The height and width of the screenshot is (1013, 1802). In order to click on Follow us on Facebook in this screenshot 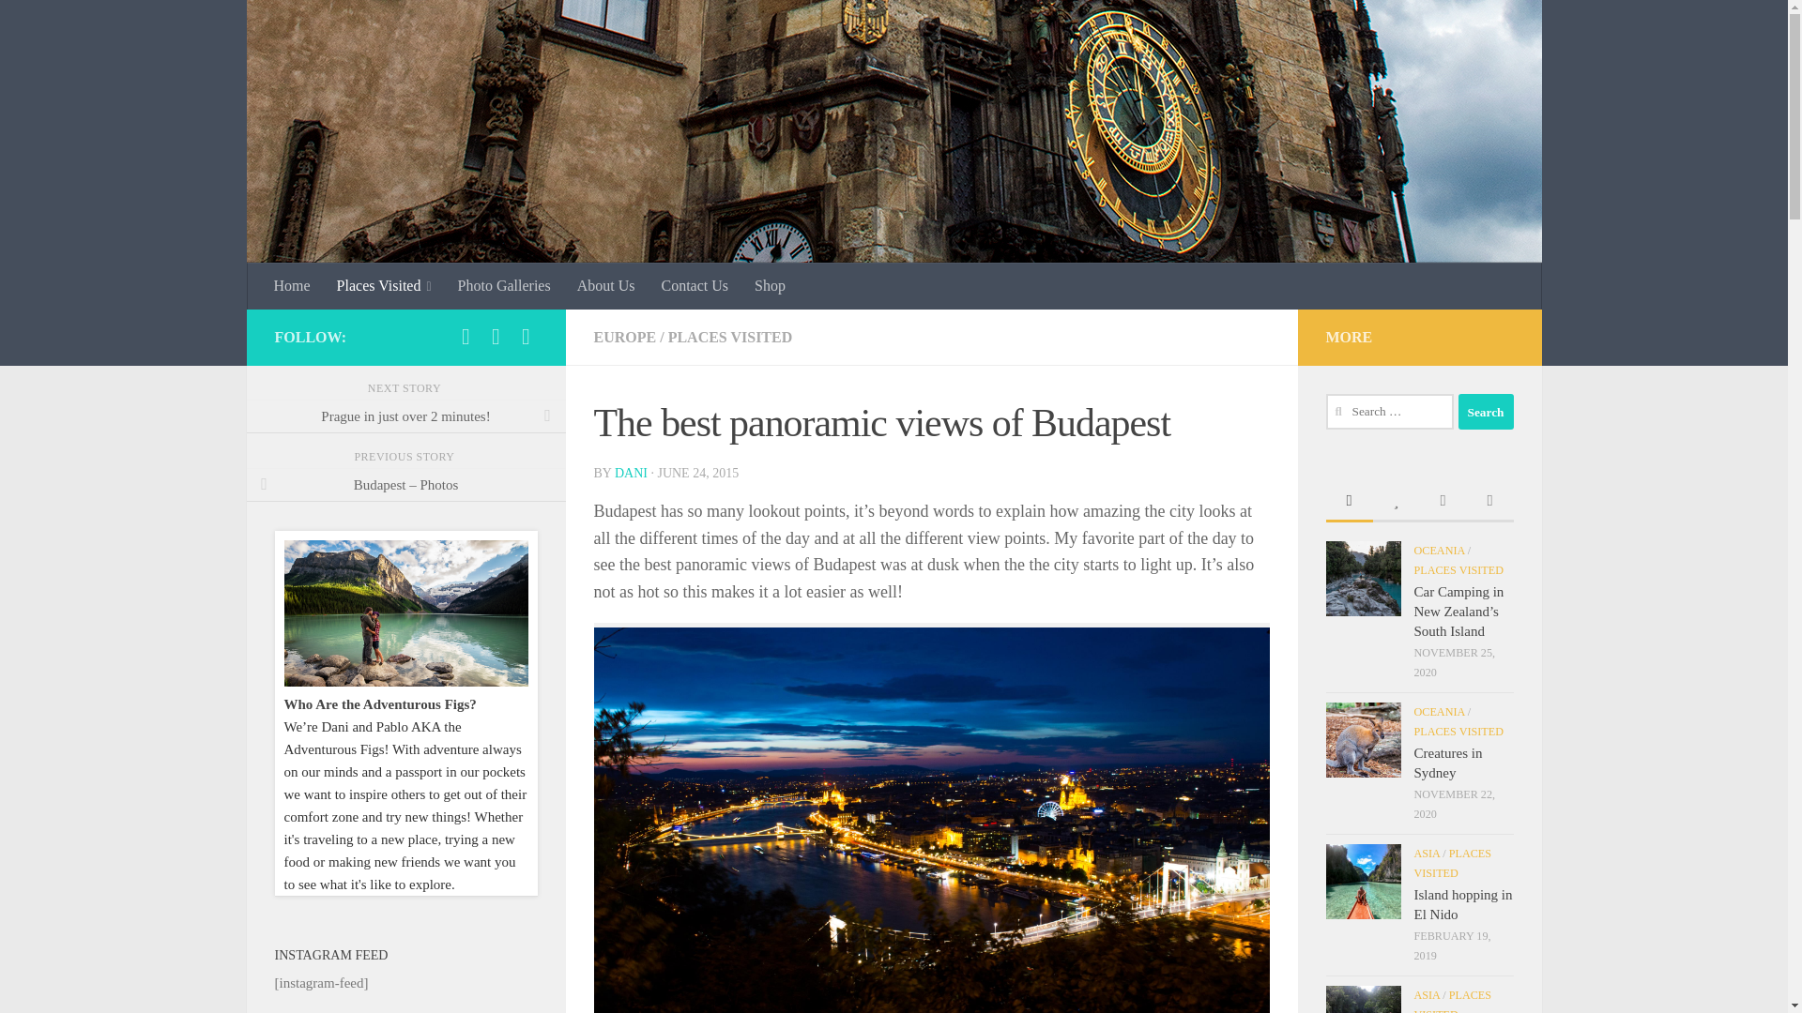, I will do `click(466, 336)`.